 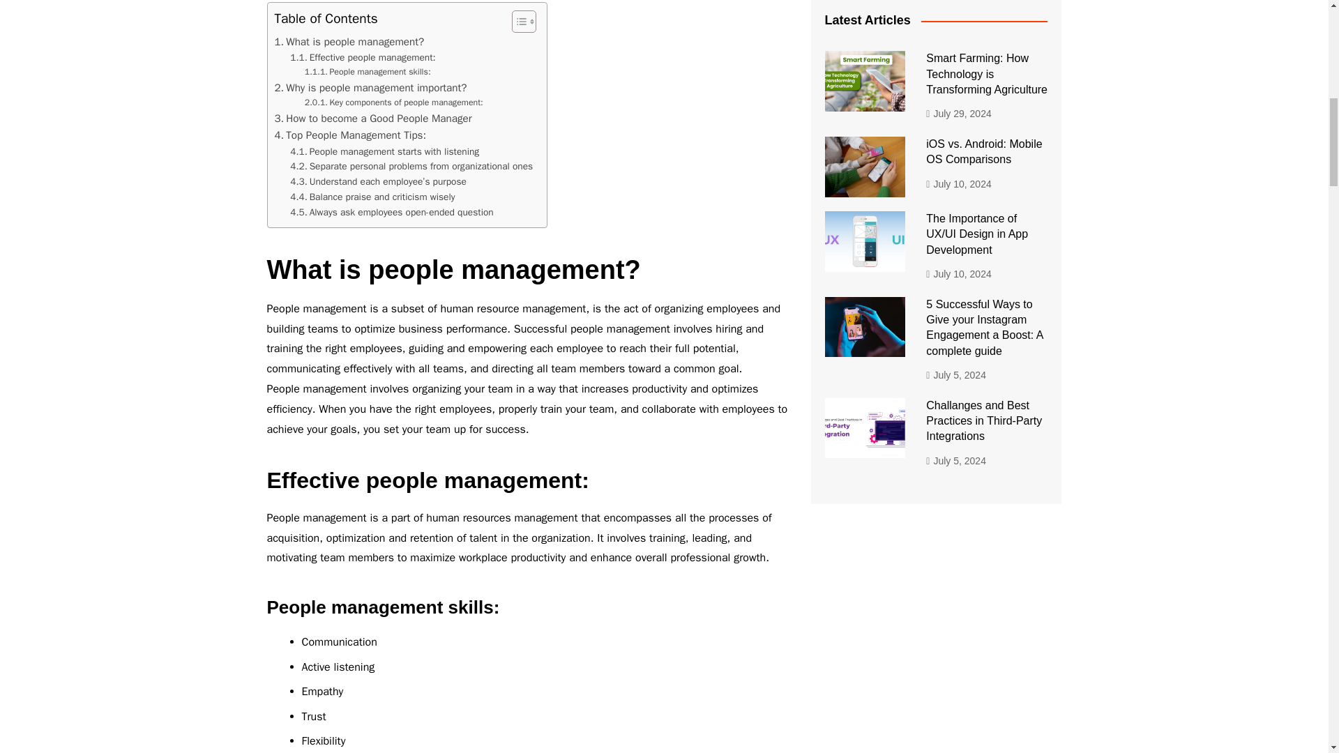 I want to click on People management skills:, so click(x=368, y=73).